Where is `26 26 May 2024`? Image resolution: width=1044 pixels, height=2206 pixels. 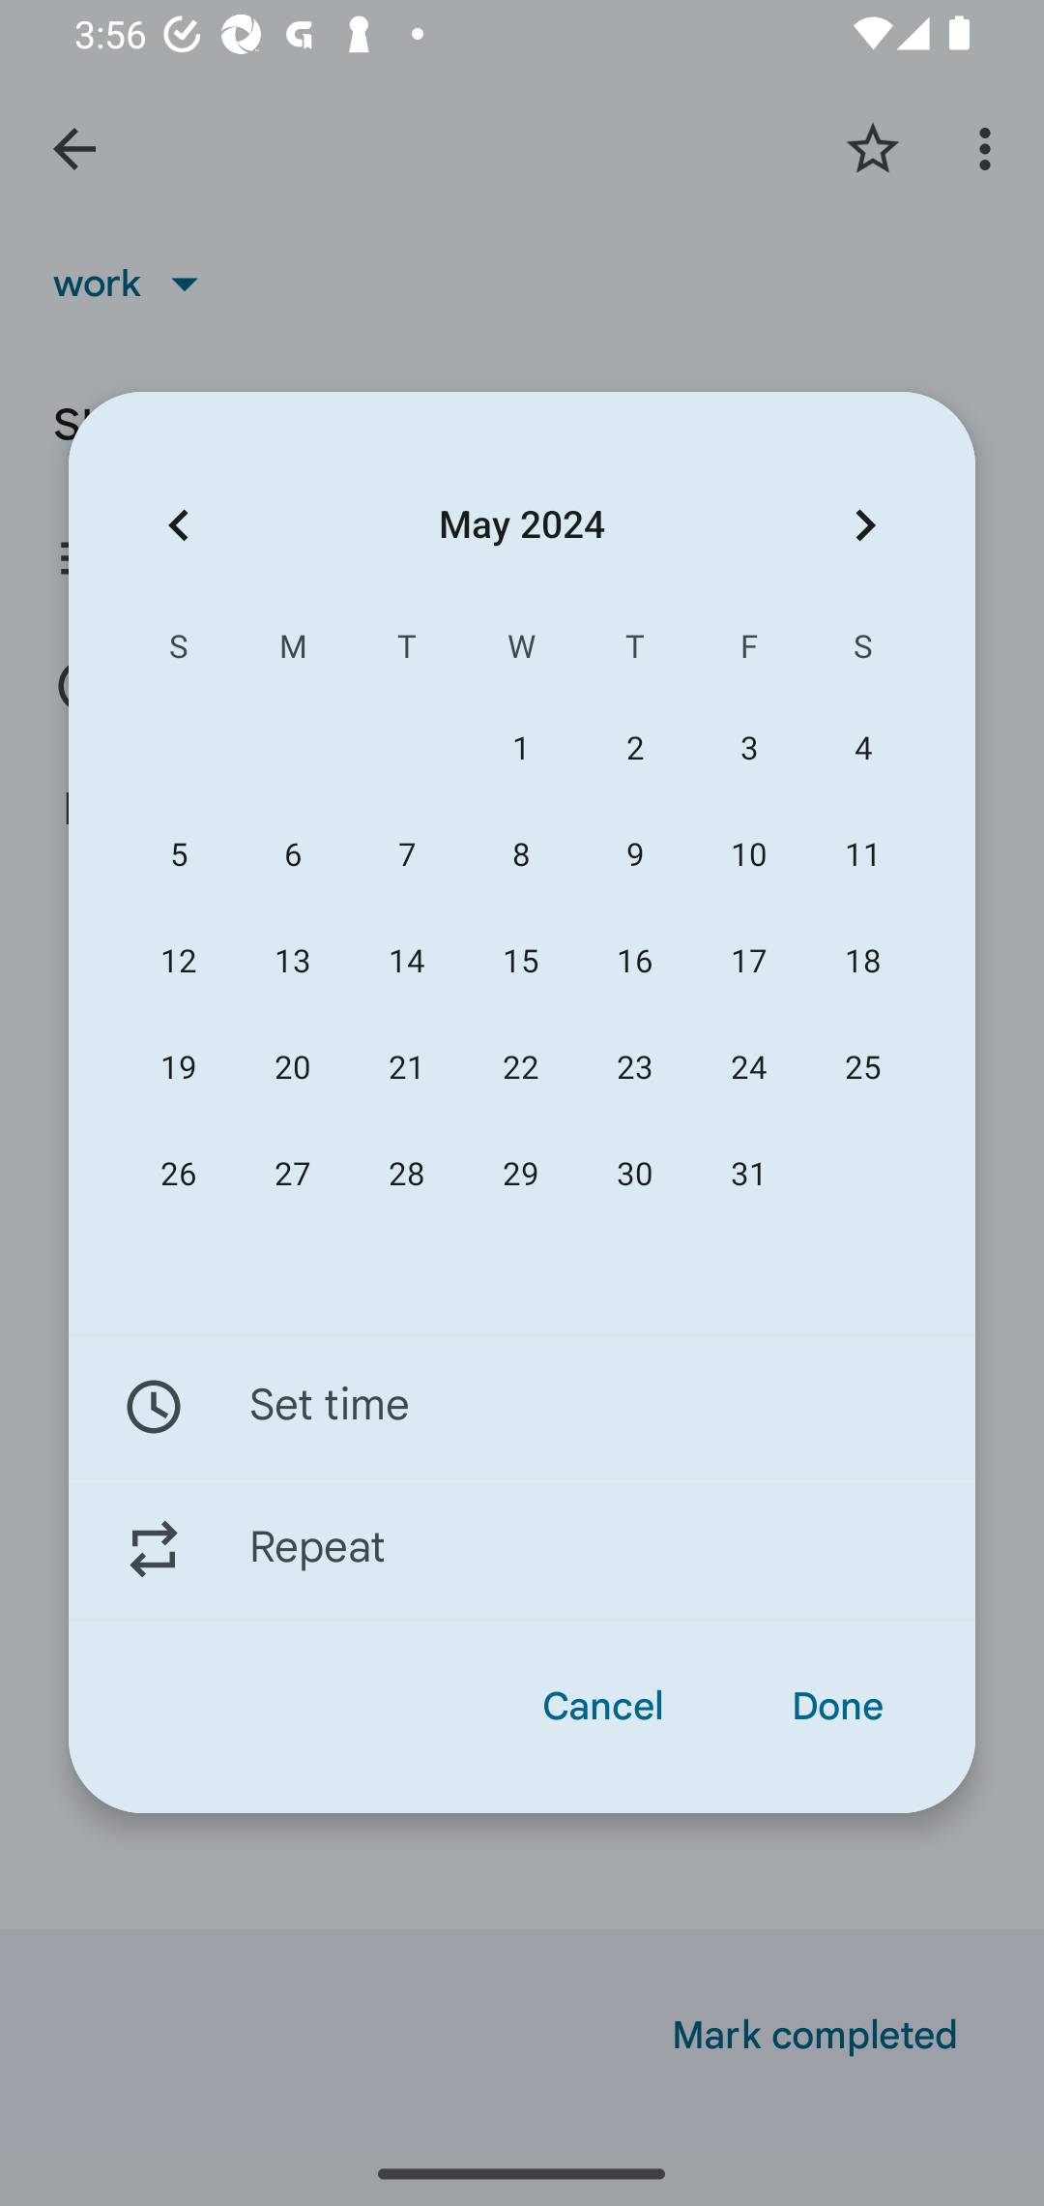 26 26 May 2024 is located at coordinates (179, 1175).